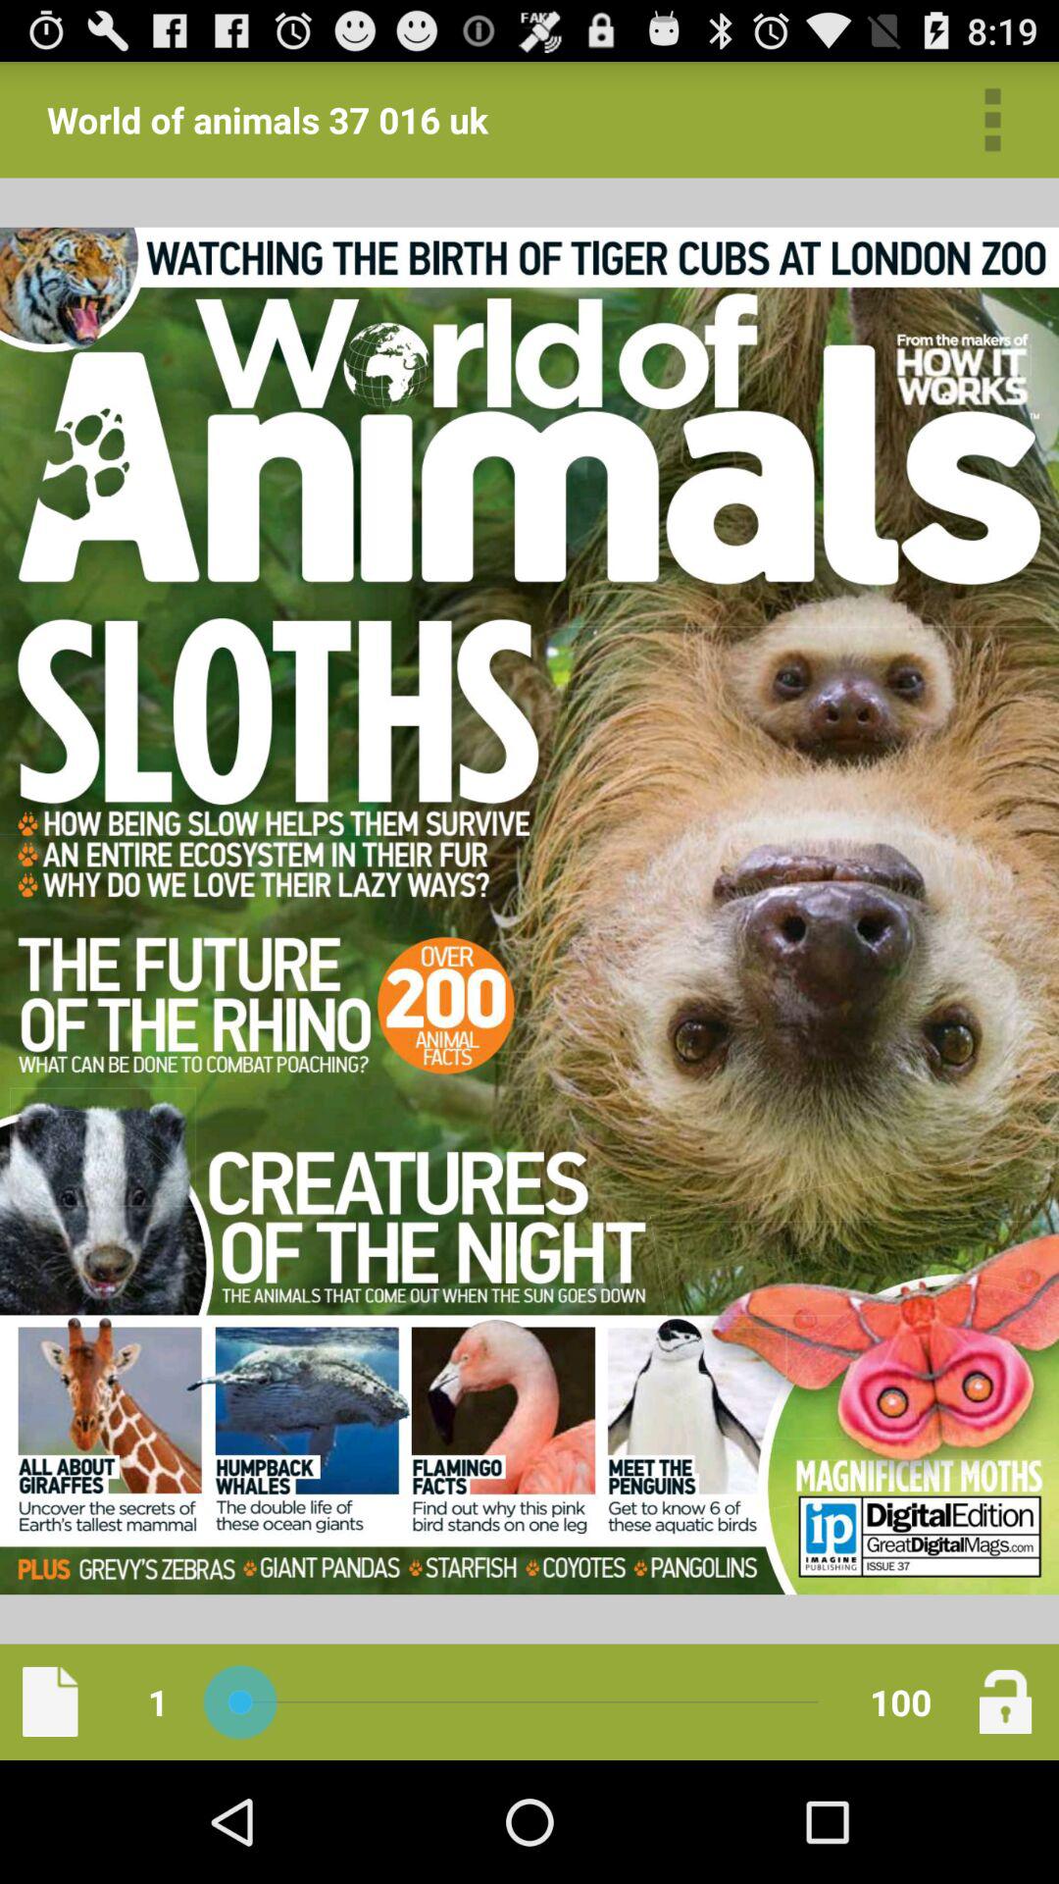 This screenshot has width=1059, height=1884. What do you see at coordinates (50, 1701) in the screenshot?
I see `select icon to the left of 1 item` at bounding box center [50, 1701].